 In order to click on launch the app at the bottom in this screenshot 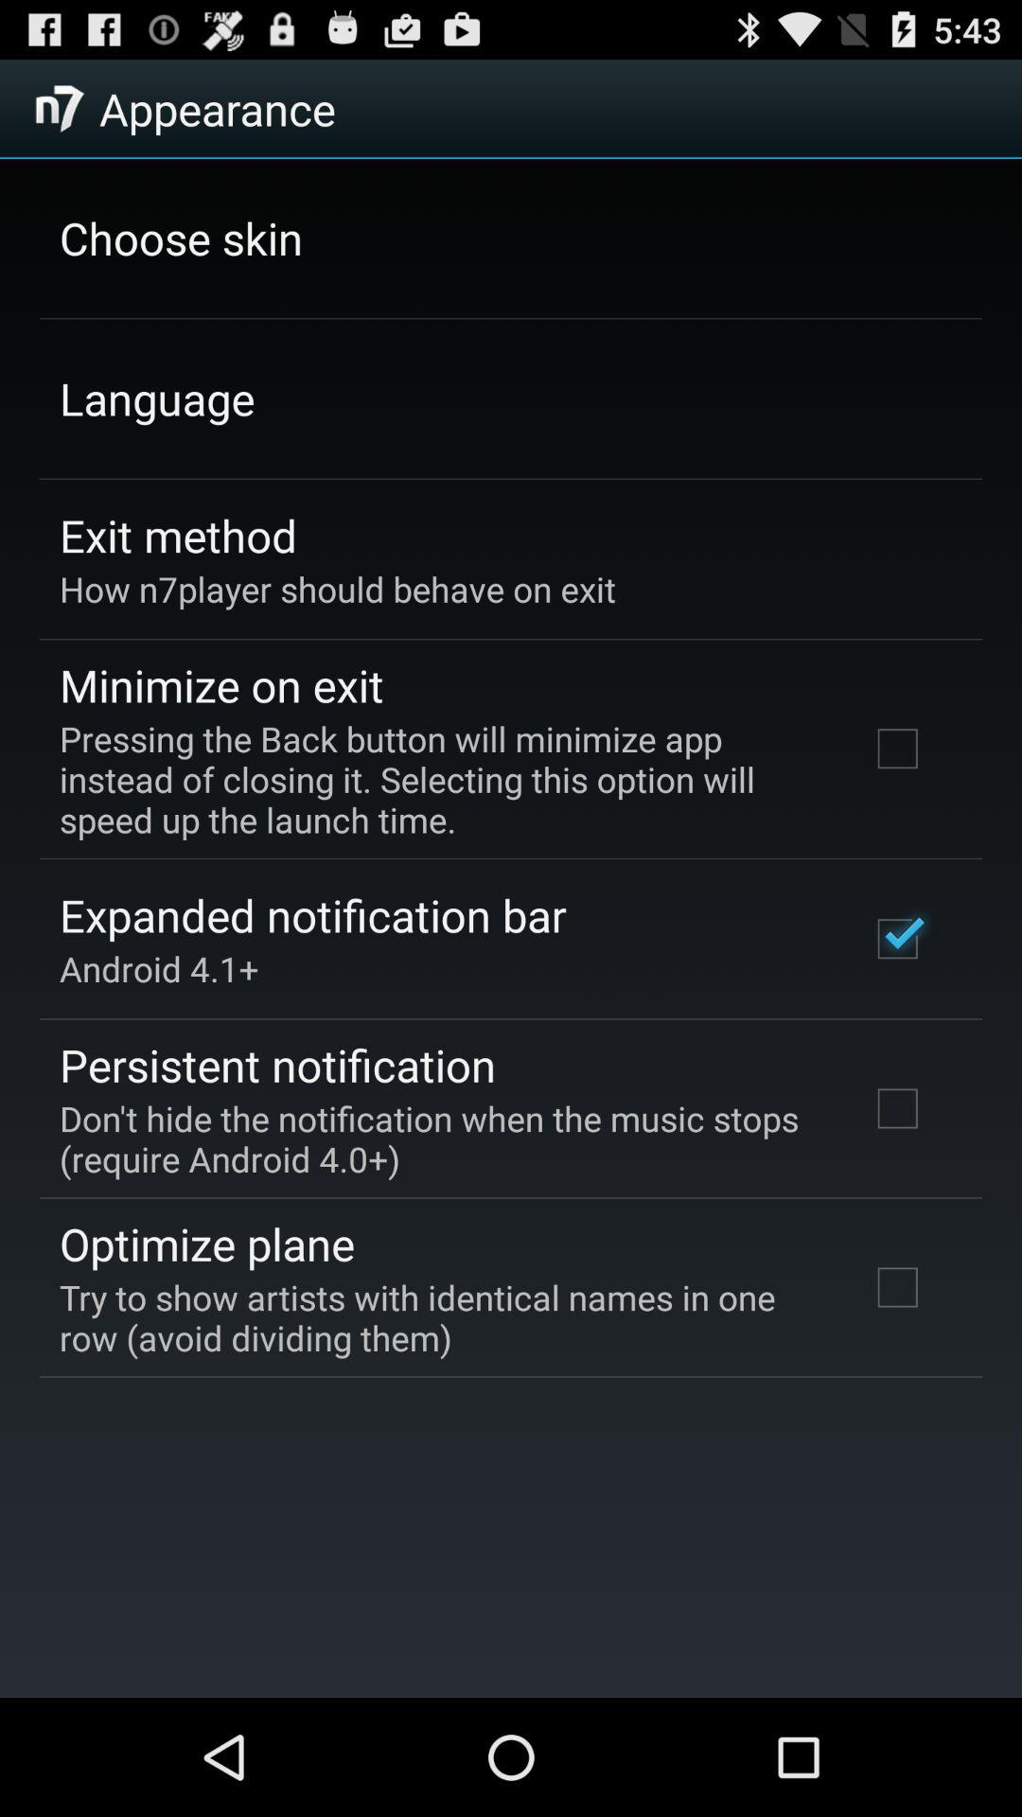, I will do `click(439, 1317)`.